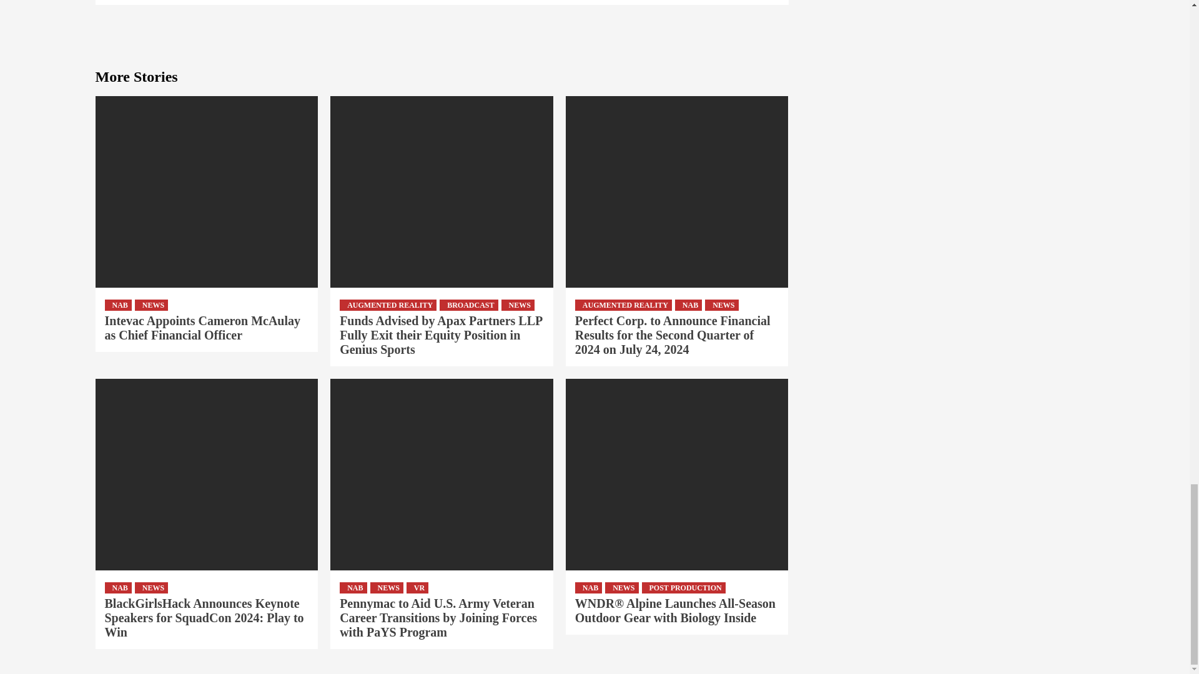  Describe the element at coordinates (151, 305) in the screenshot. I see `NEWS` at that location.